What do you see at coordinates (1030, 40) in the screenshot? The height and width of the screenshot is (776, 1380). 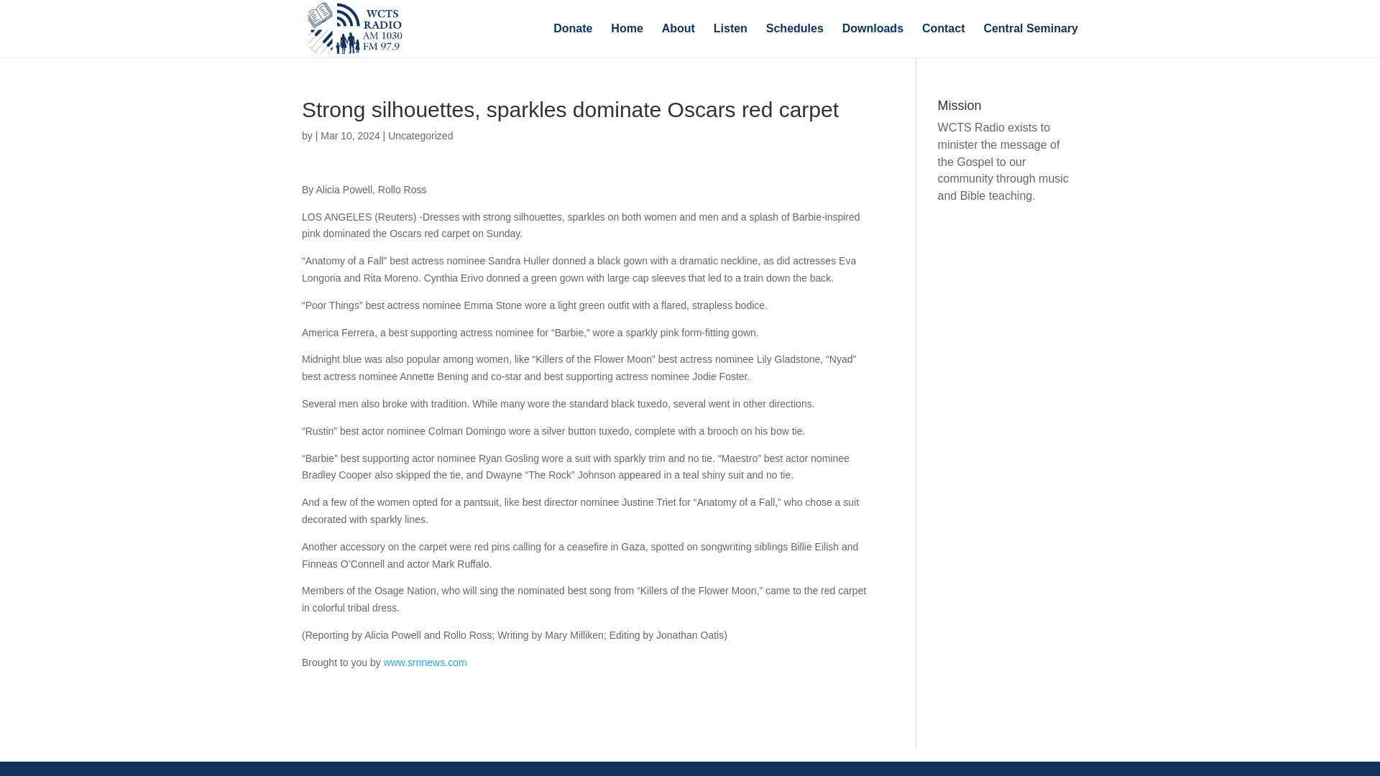 I see `Central Seminary` at bounding box center [1030, 40].